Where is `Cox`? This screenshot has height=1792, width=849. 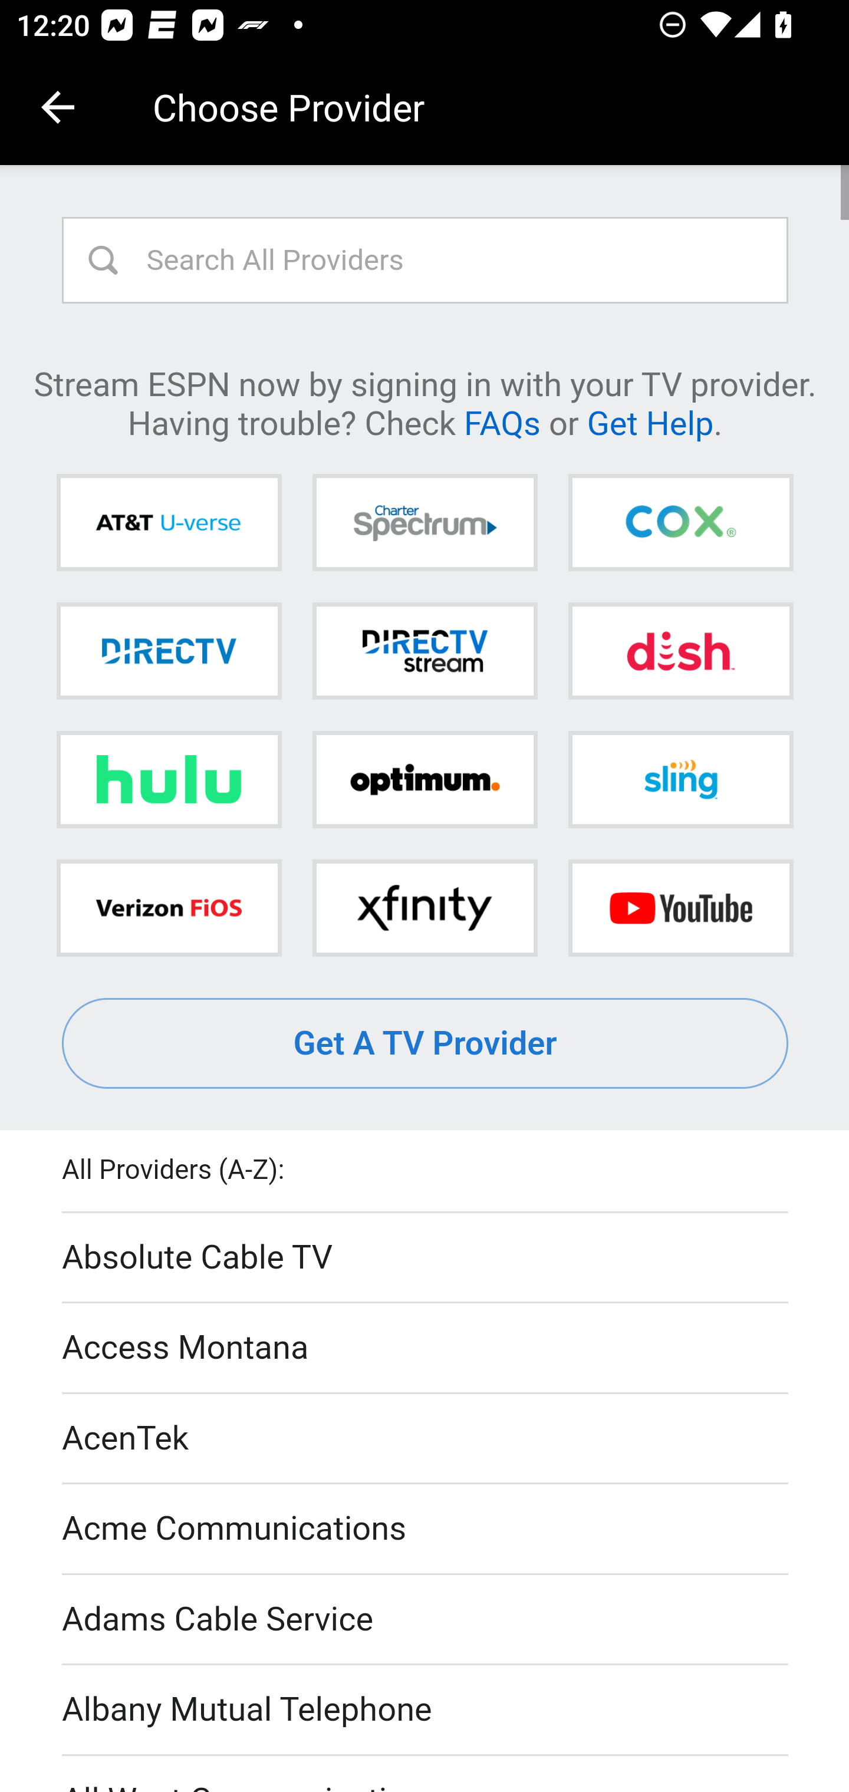
Cox is located at coordinates (680, 523).